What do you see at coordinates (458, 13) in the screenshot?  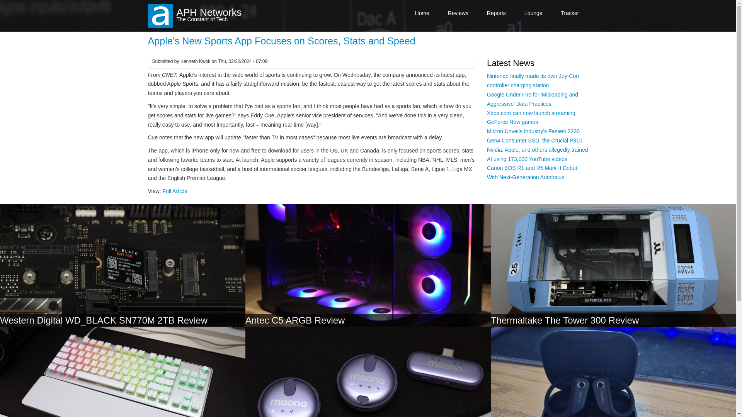 I see `Reviews` at bounding box center [458, 13].